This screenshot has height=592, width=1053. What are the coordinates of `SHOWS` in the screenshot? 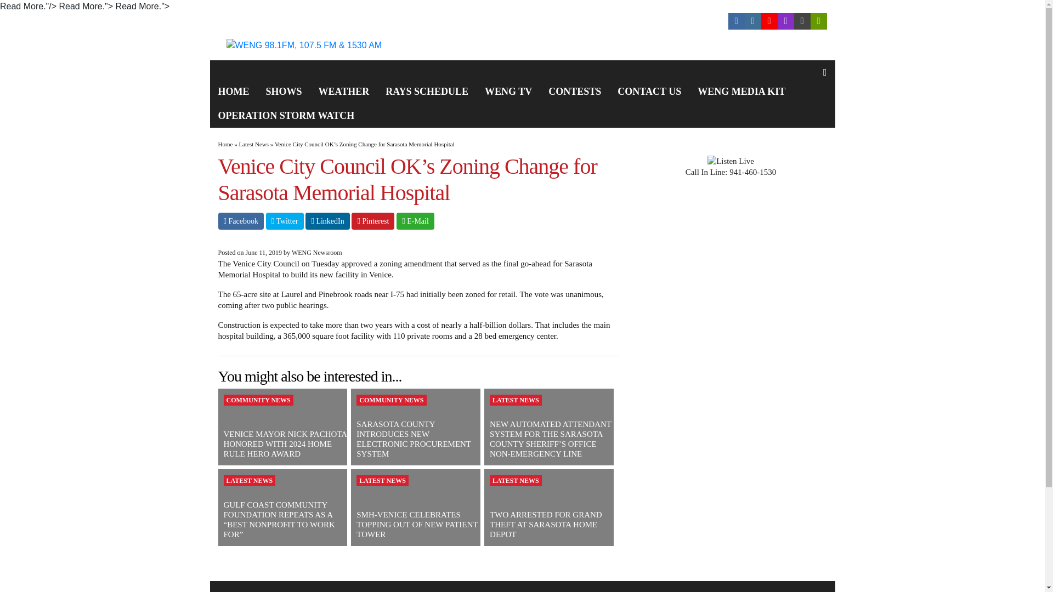 It's located at (284, 91).